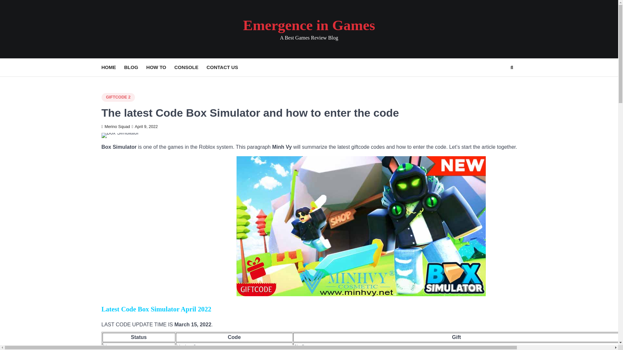 The image size is (623, 350). I want to click on BLOG, so click(135, 67).